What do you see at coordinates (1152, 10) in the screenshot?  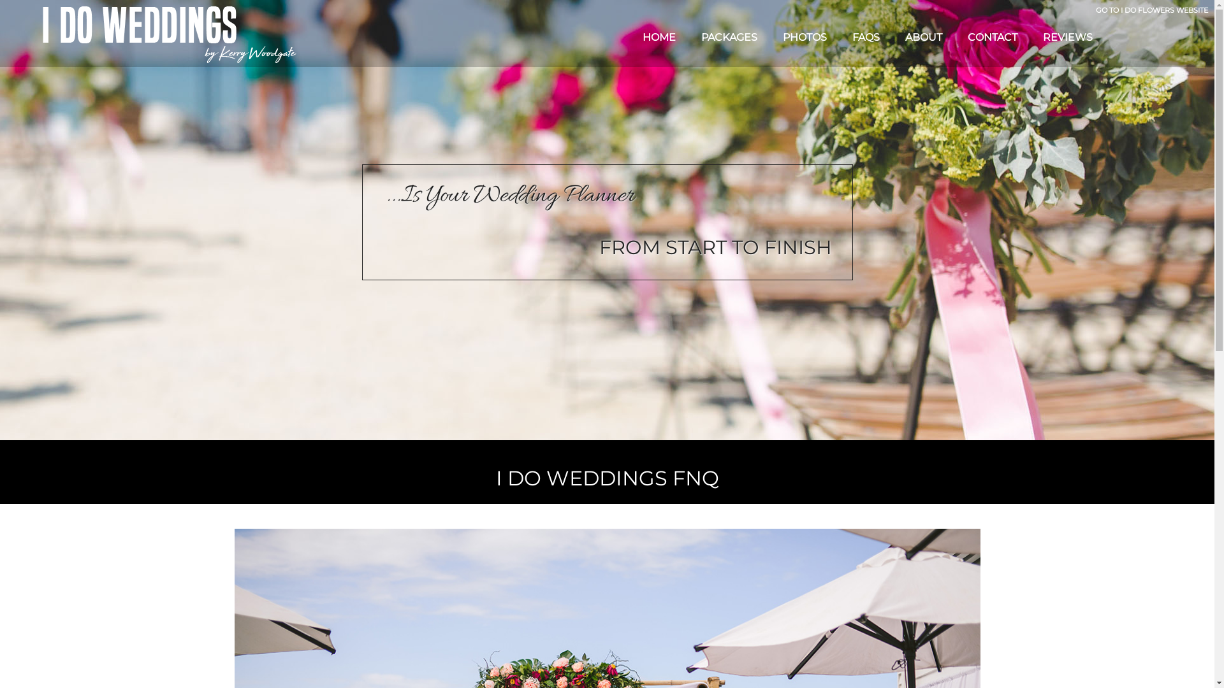 I see `GO TO I DO FLOWERS WEBSITE` at bounding box center [1152, 10].